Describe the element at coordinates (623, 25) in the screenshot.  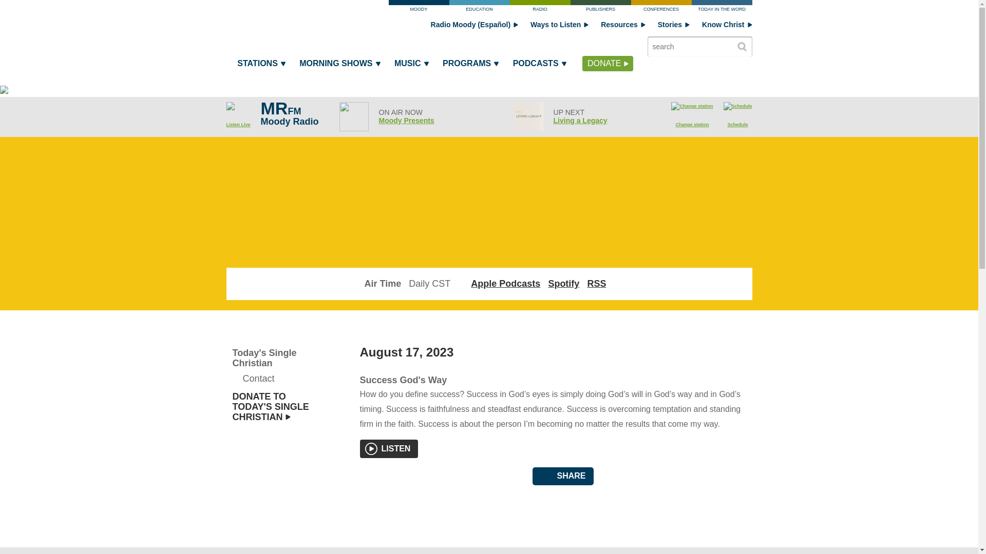
I see `Resources` at that location.